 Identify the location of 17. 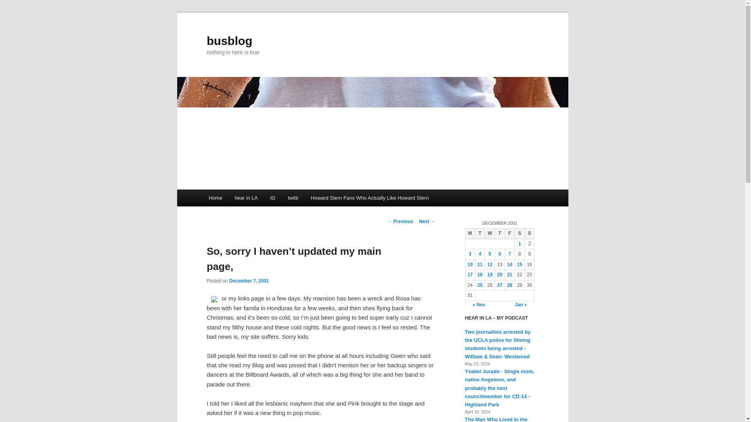
(469, 274).